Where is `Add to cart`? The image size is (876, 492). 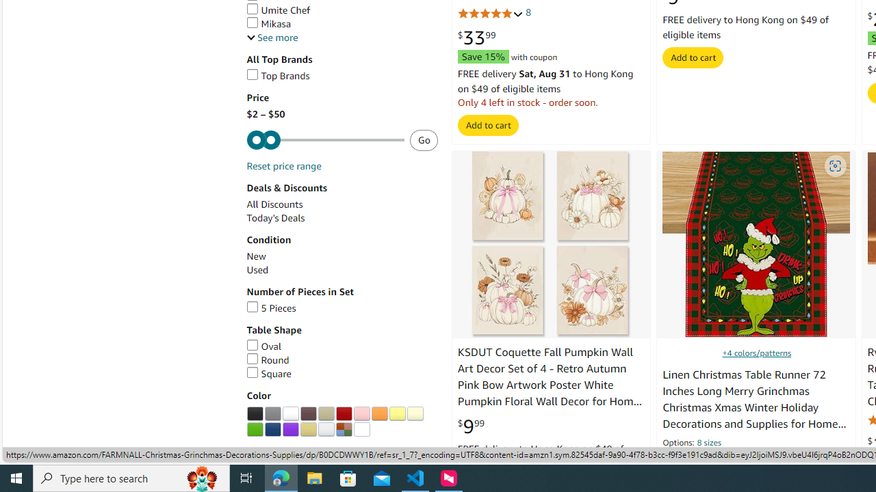 Add to cart is located at coordinates (693, 57).